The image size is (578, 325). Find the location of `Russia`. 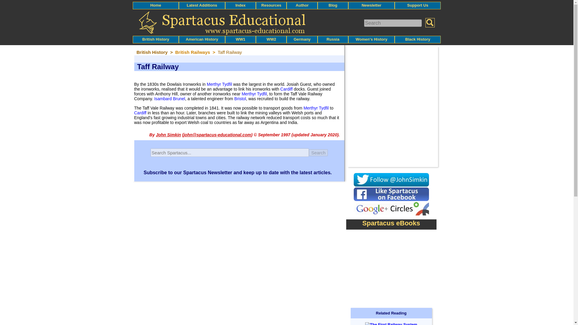

Russia is located at coordinates (333, 39).